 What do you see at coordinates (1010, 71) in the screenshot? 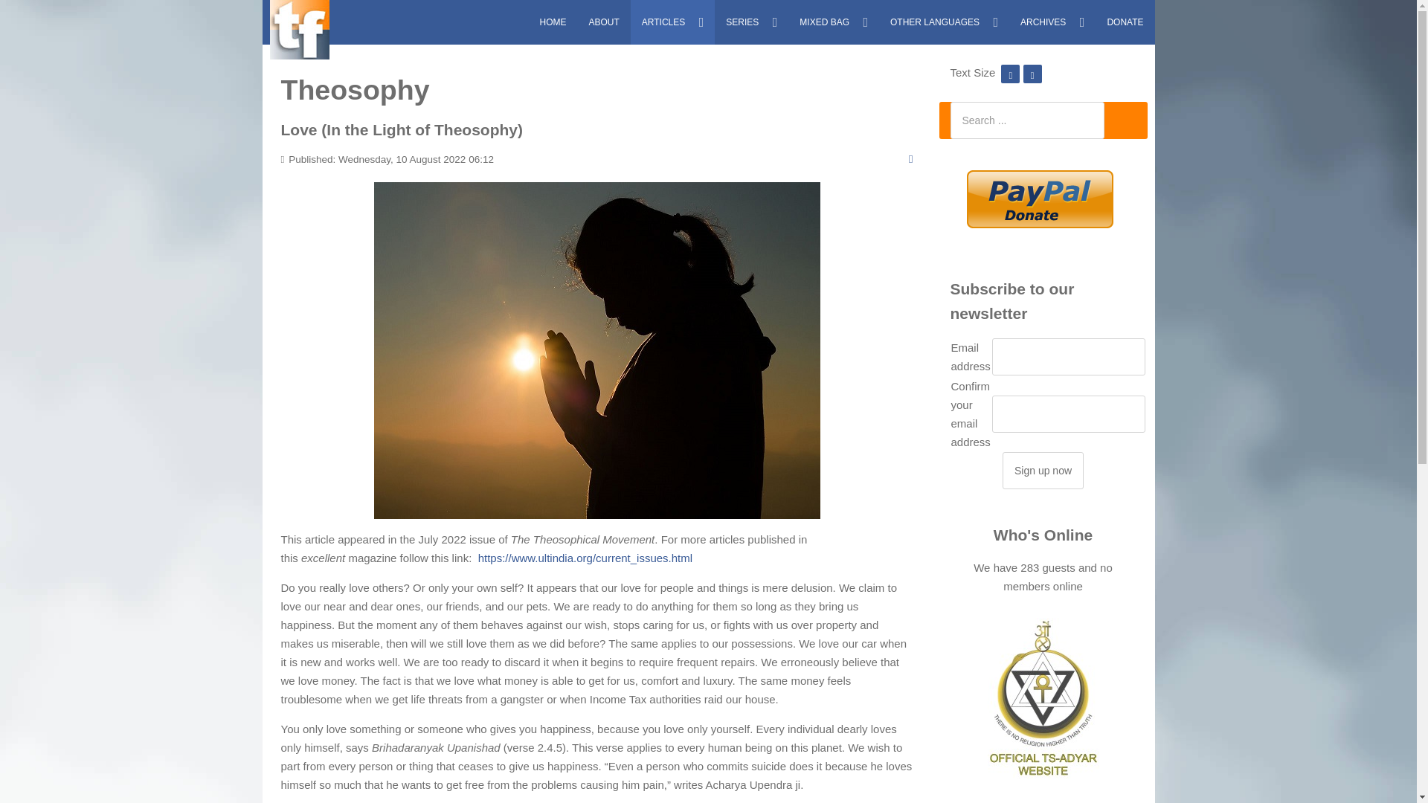
I see `Decrease Font Size` at bounding box center [1010, 71].